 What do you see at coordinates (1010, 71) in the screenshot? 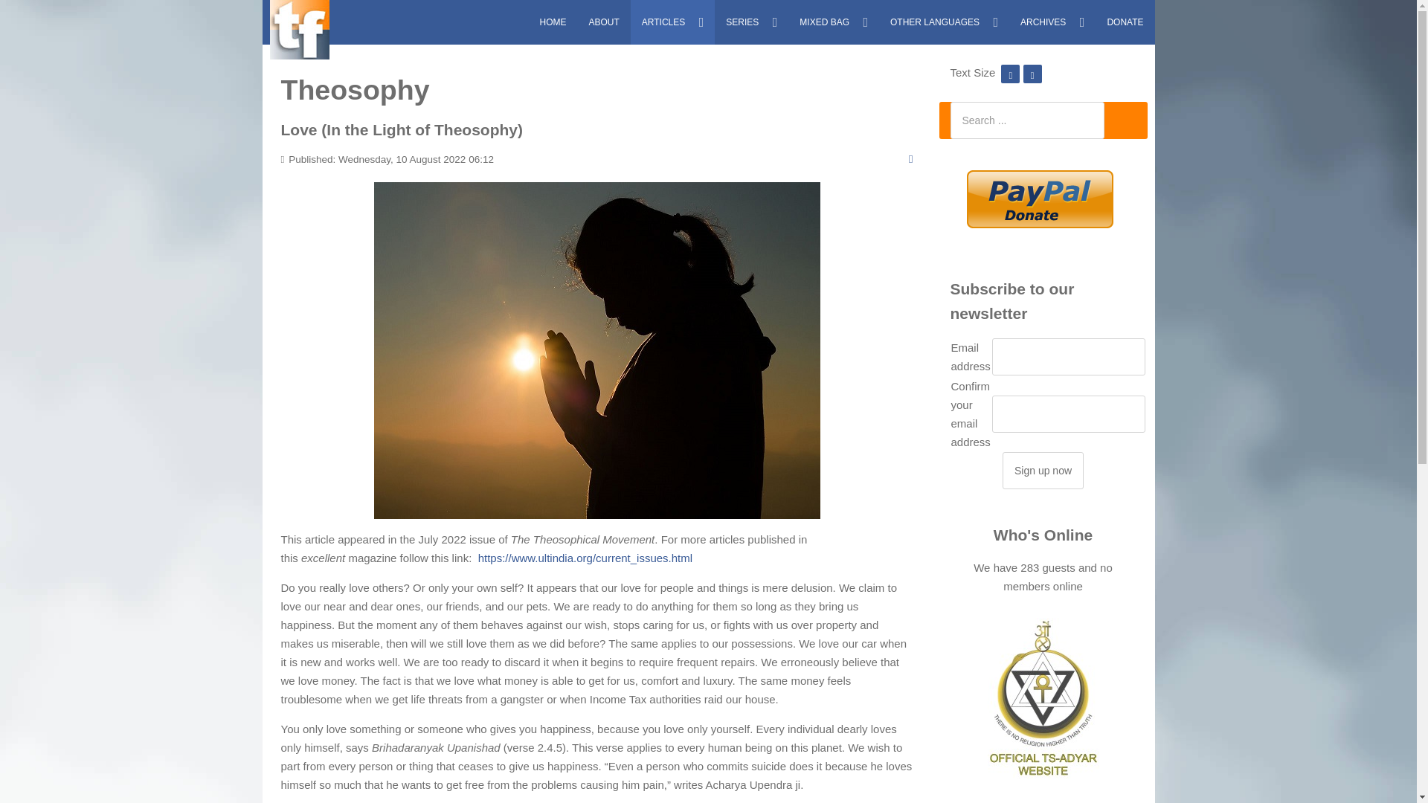
I see `Decrease Font Size` at bounding box center [1010, 71].